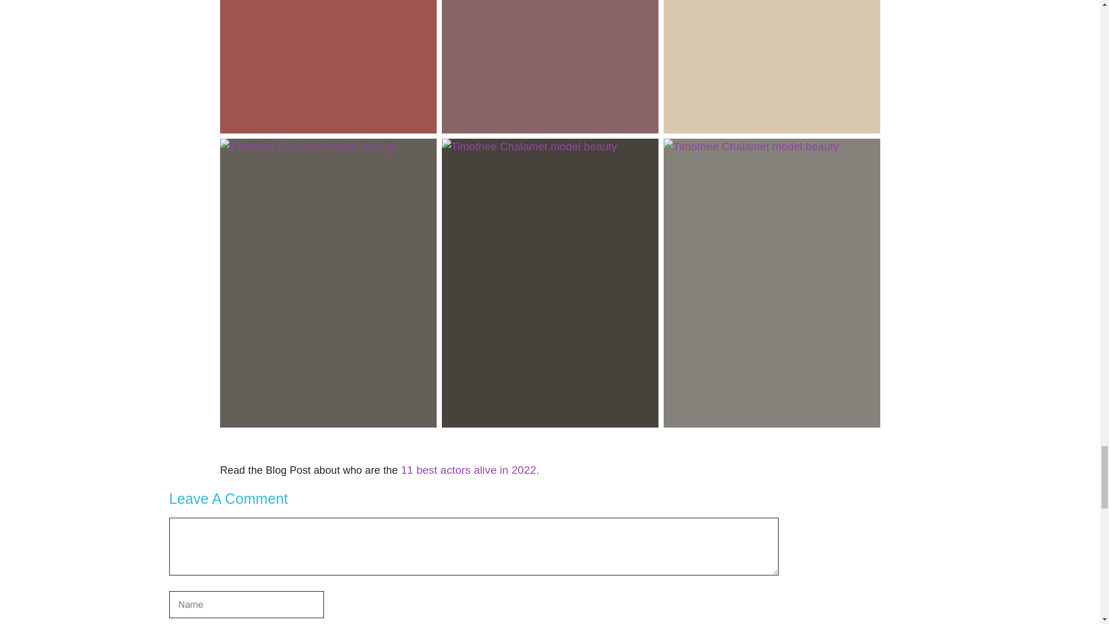 Image resolution: width=1109 pixels, height=624 pixels. I want to click on 11 best actors alive in 2022., so click(468, 470).